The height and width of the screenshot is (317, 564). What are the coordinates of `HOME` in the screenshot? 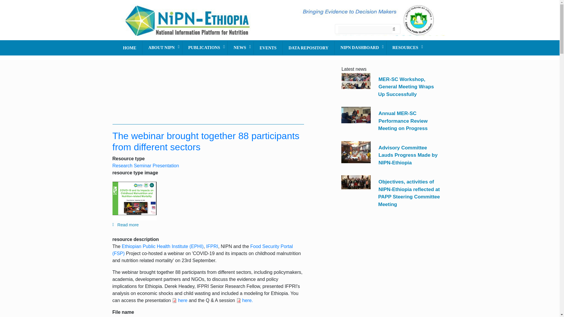 It's located at (129, 48).